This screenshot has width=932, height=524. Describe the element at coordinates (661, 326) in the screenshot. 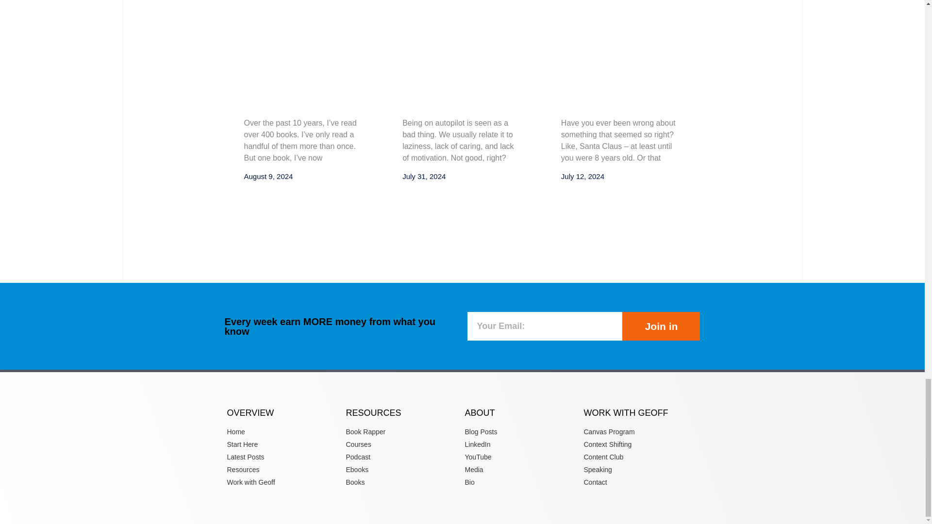

I see `Join in` at that location.